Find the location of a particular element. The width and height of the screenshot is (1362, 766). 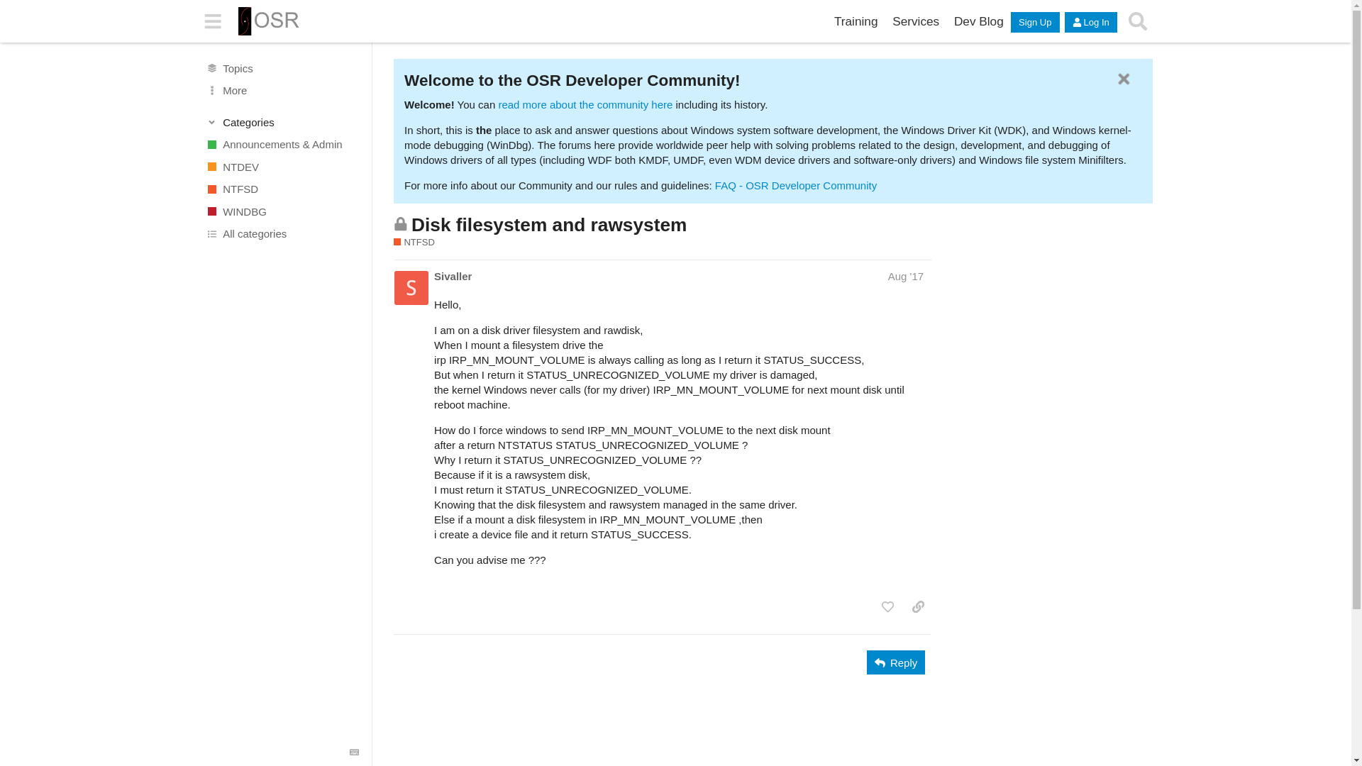

Post date is located at coordinates (905, 277).